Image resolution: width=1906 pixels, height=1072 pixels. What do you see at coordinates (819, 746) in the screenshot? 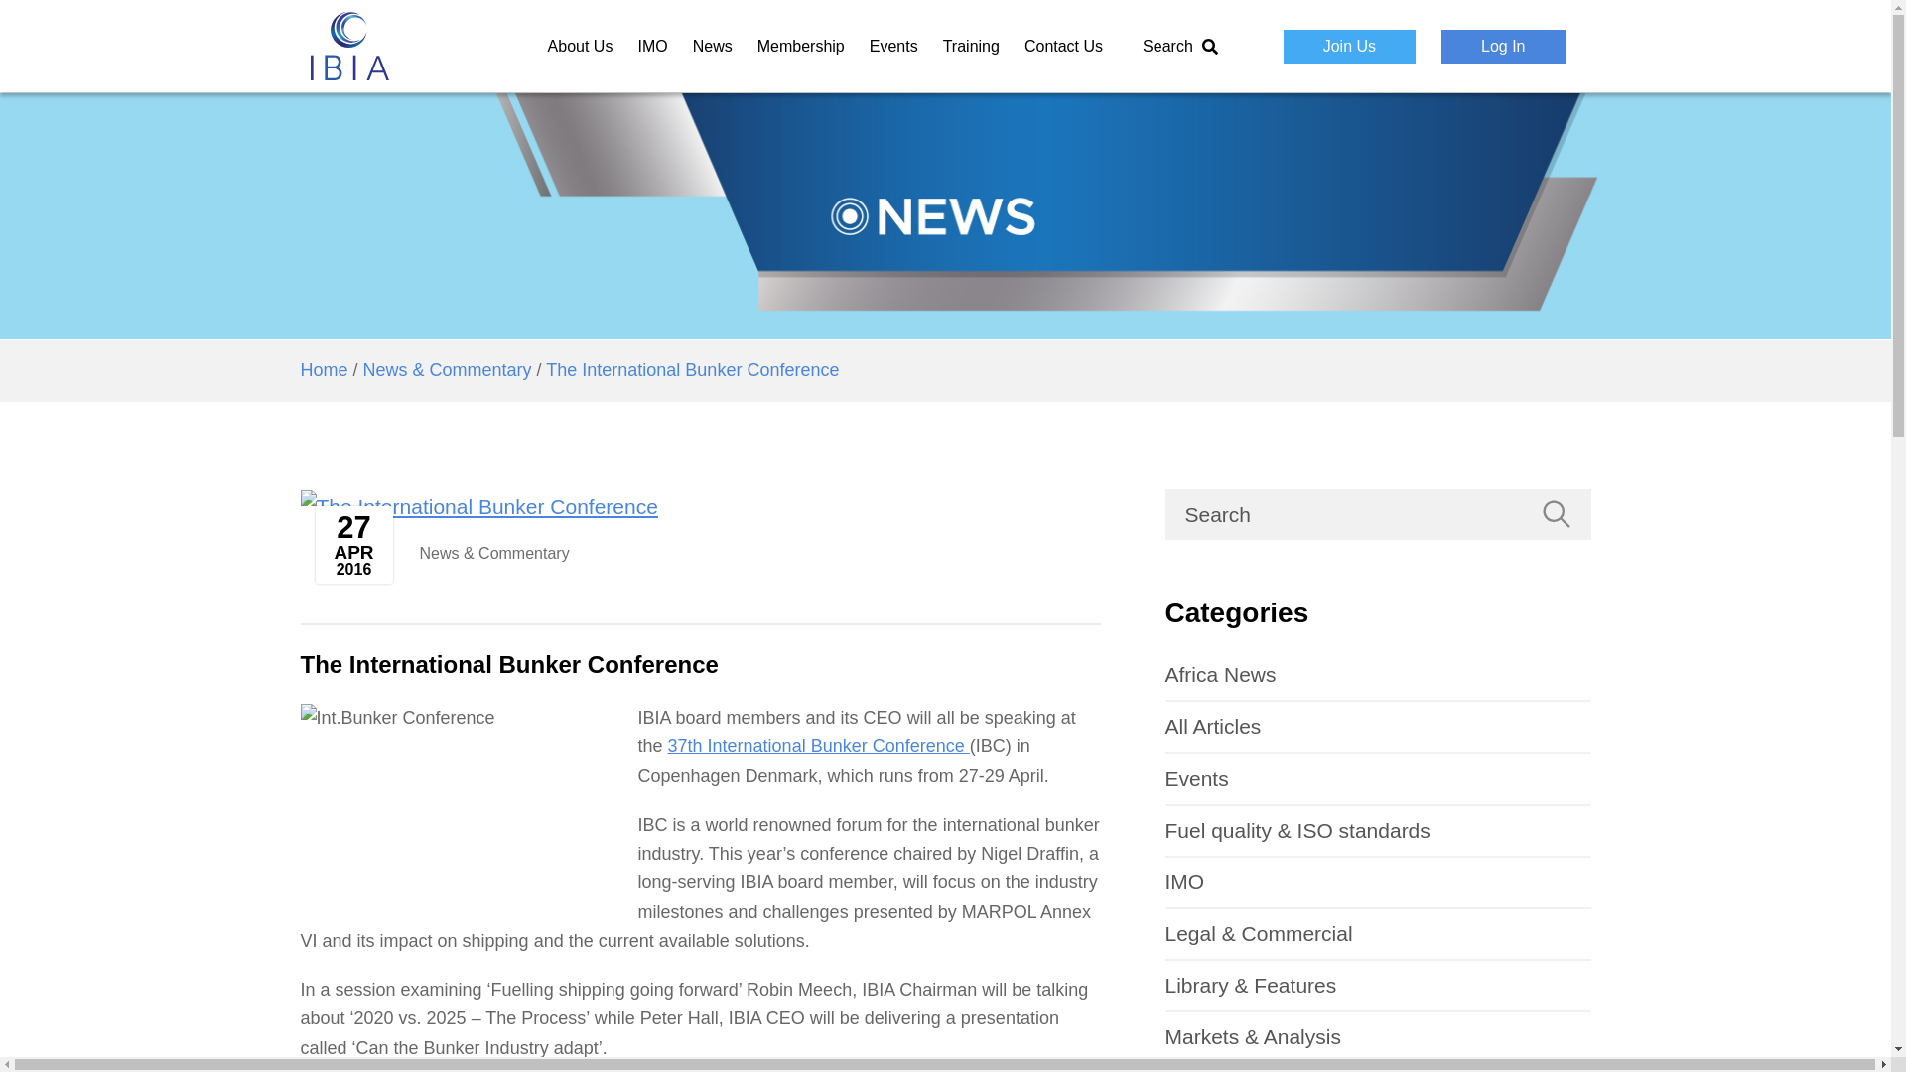
I see `37th International Bunker Conference` at bounding box center [819, 746].